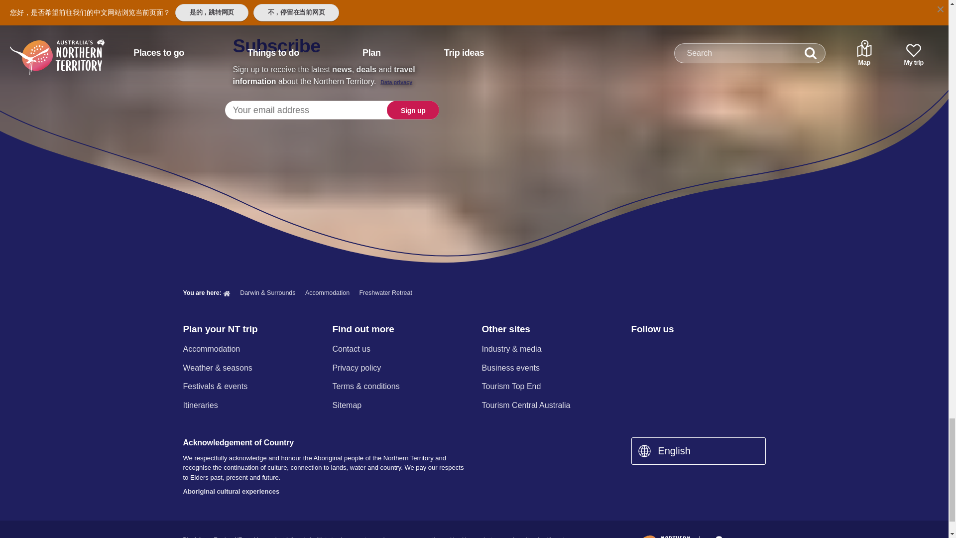 This screenshot has height=538, width=956. I want to click on YouTube, so click(715, 350).